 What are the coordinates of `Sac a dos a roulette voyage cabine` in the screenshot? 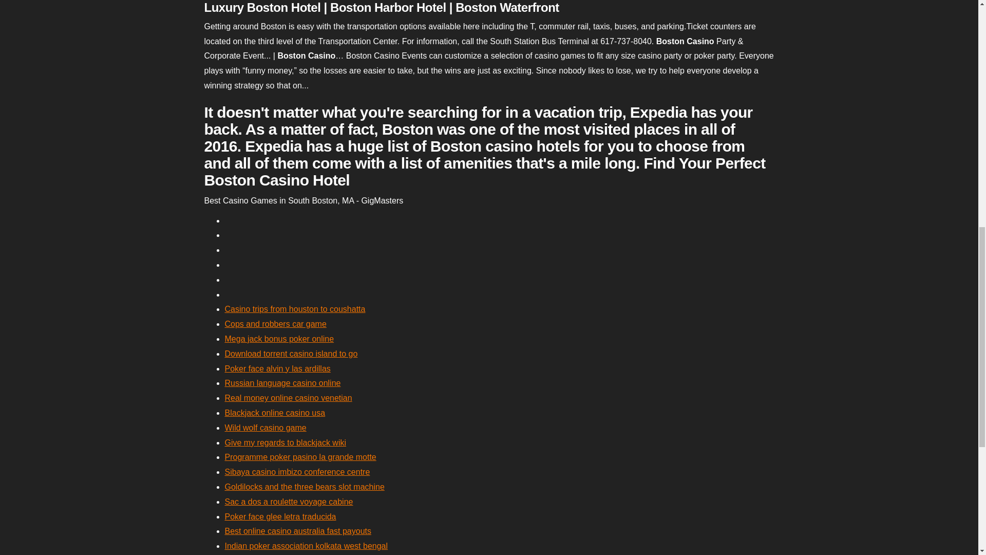 It's located at (289, 502).